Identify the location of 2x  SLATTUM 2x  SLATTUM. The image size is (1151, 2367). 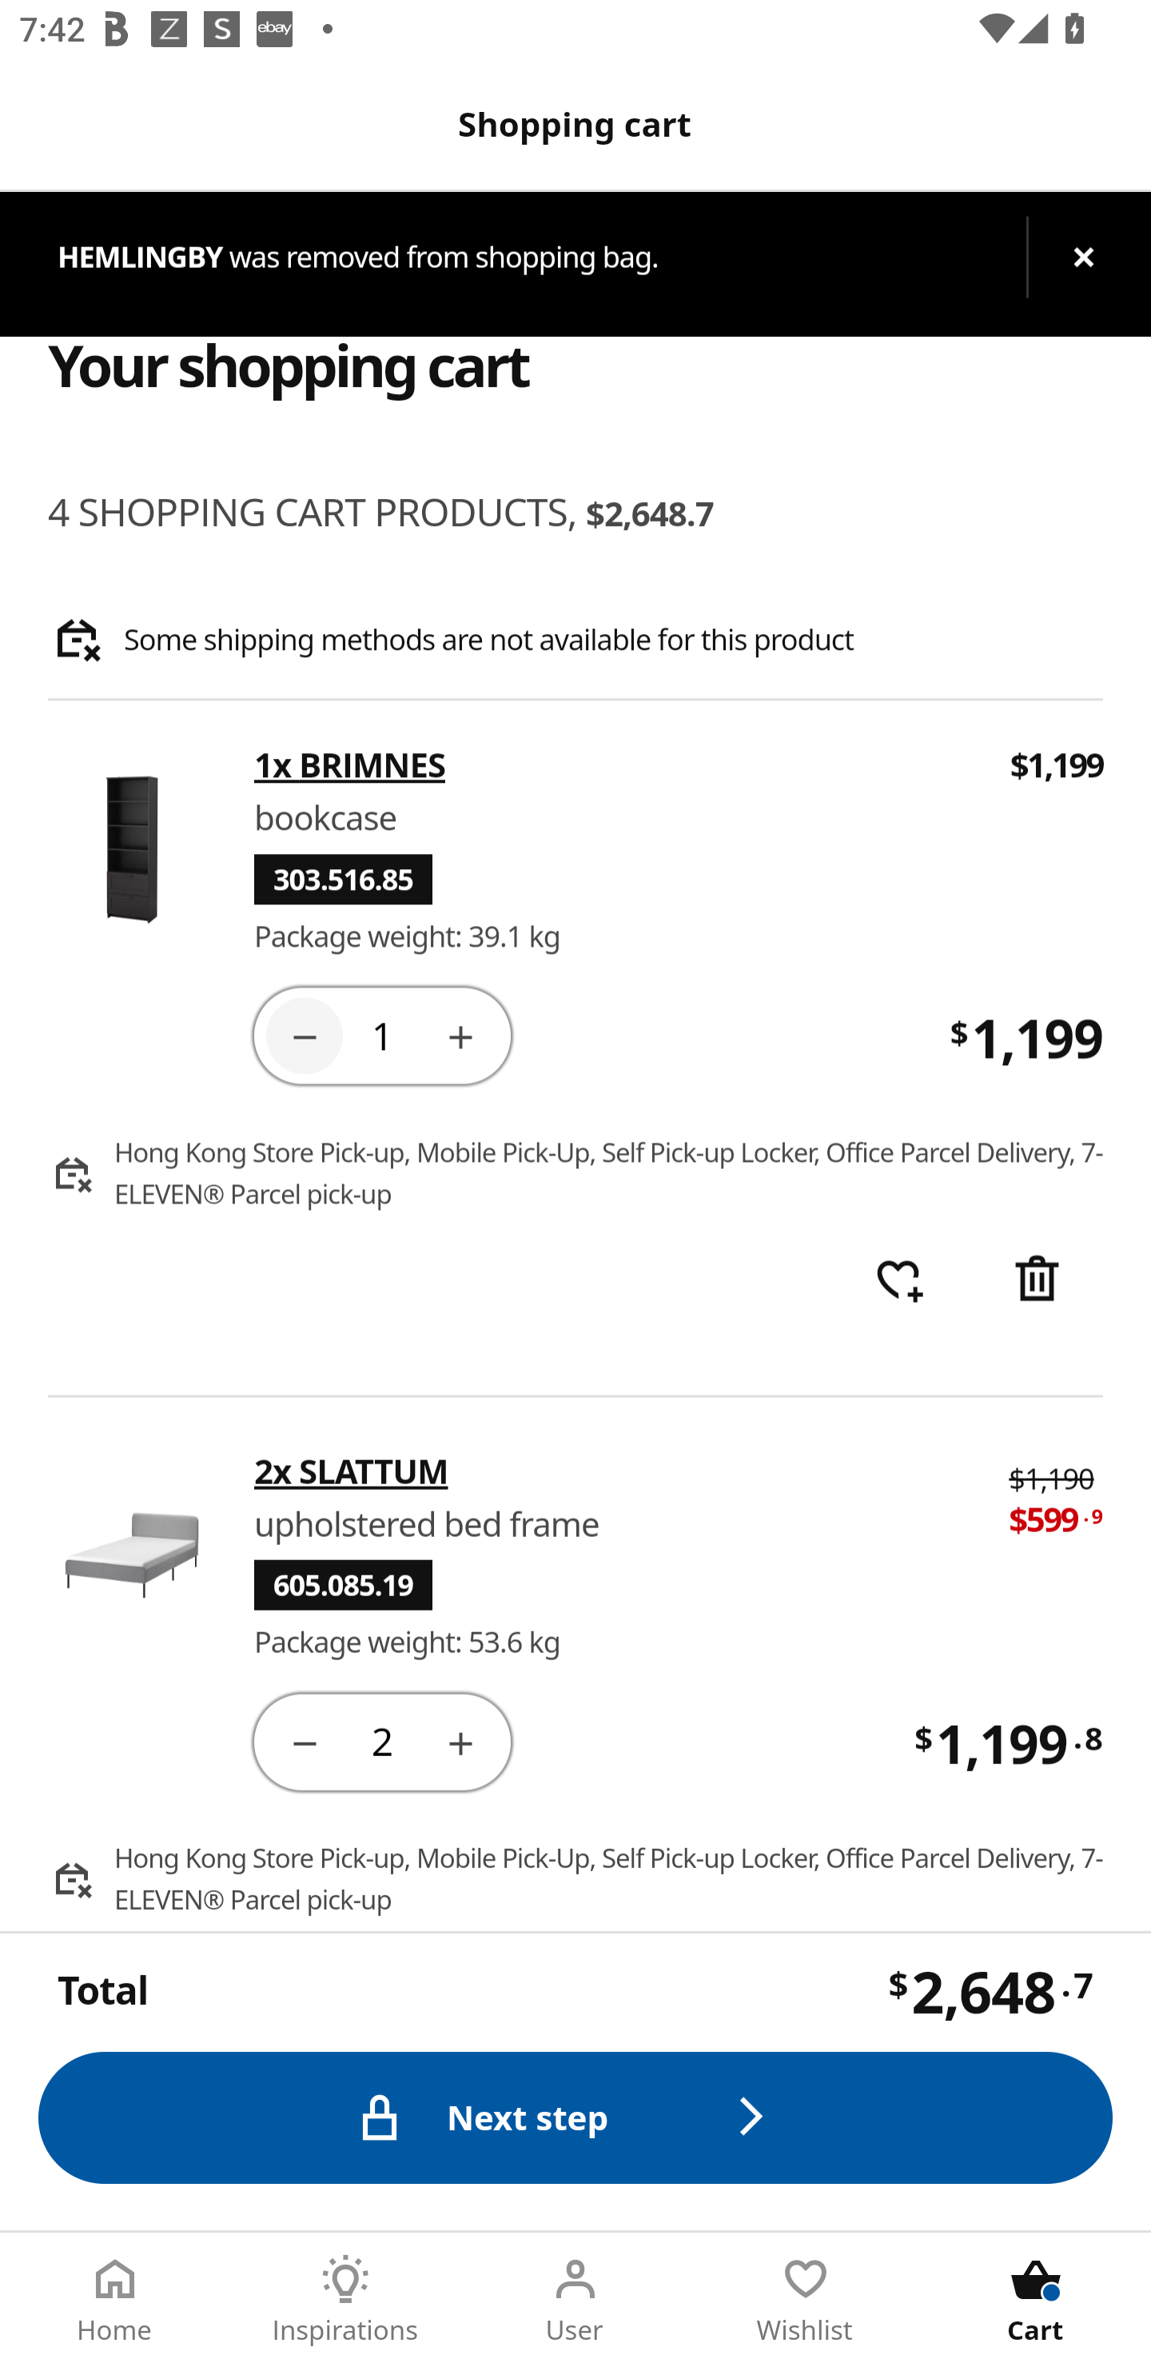
(612, 1471).